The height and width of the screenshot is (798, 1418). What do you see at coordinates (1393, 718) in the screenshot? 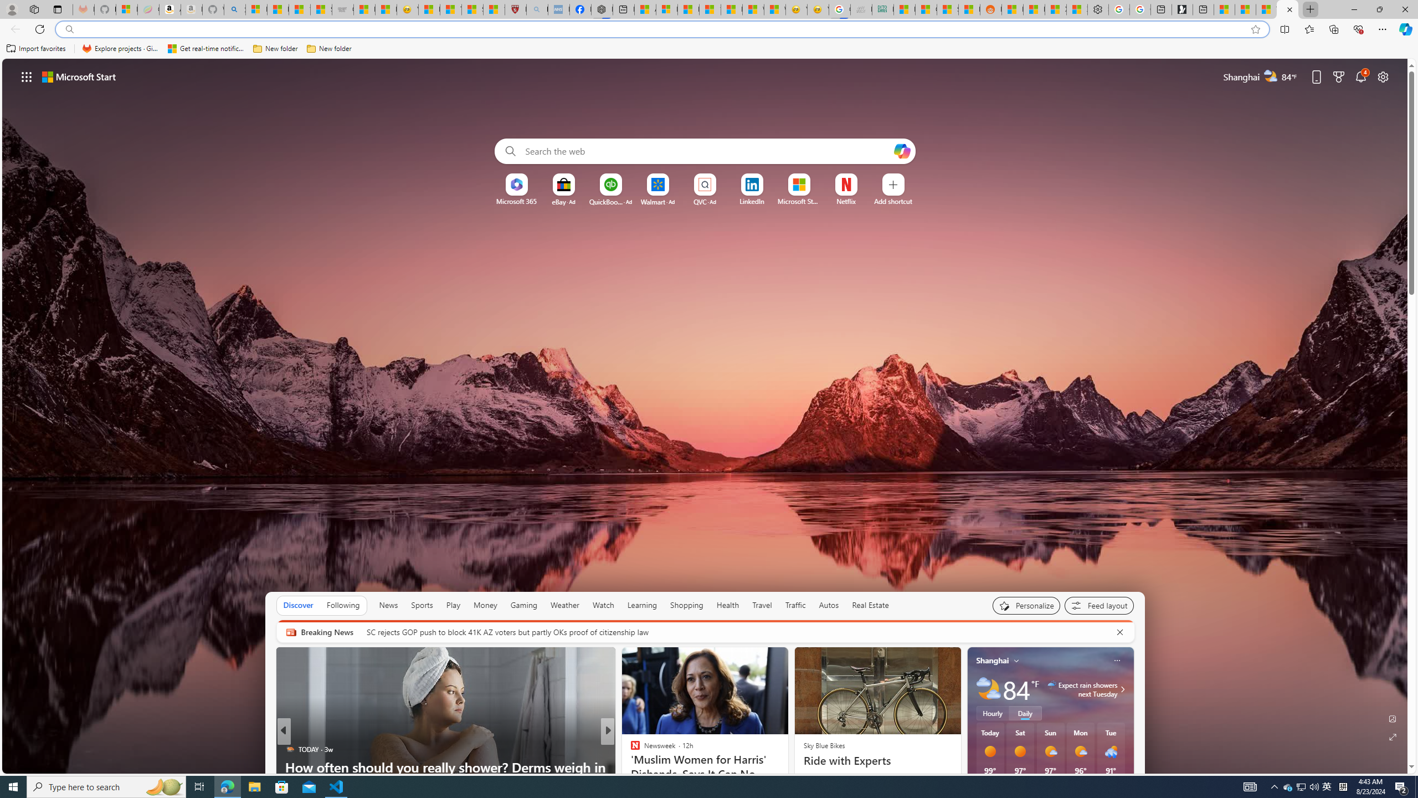
I see `Edit Background` at bounding box center [1393, 718].